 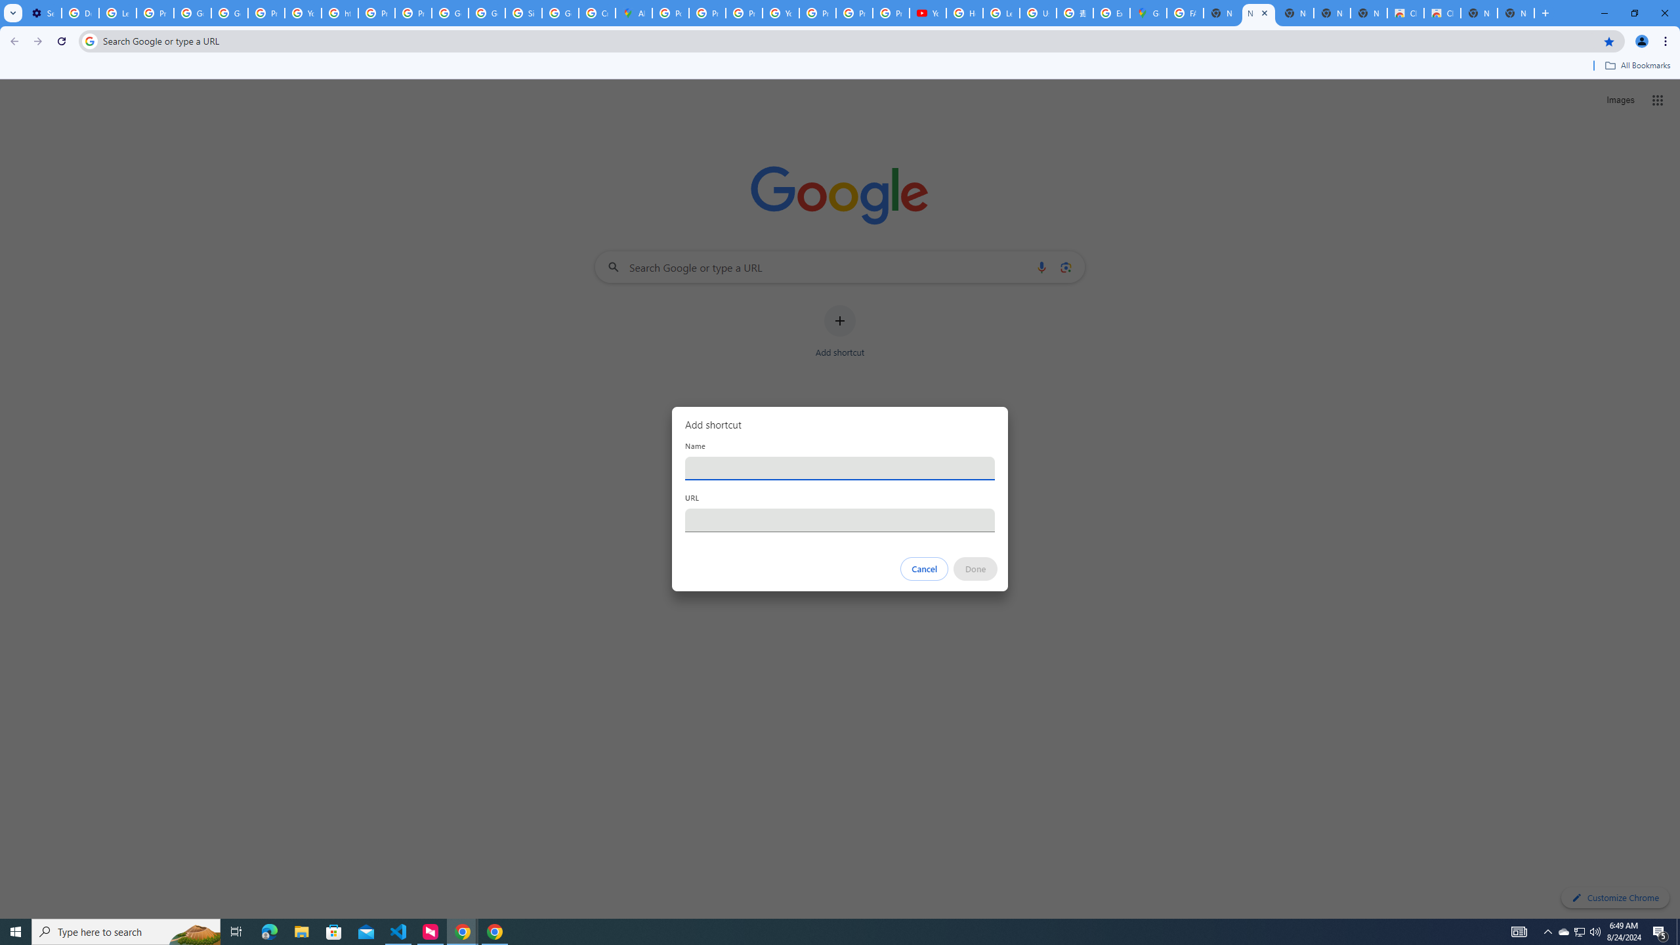 I want to click on Privacy Checkup, so click(x=854, y=13).